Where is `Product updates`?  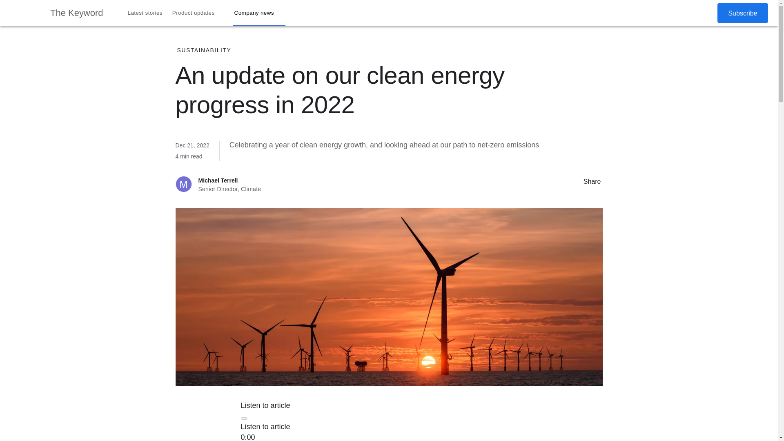
Product updates is located at coordinates (198, 13).